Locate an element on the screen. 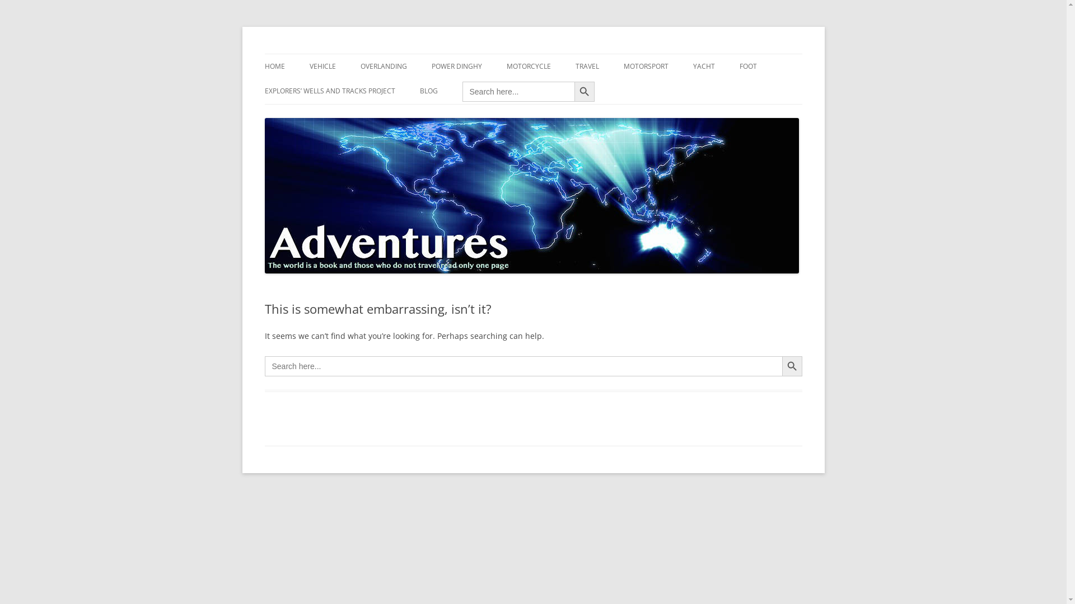  Skip to content is located at coordinates (533, 54).